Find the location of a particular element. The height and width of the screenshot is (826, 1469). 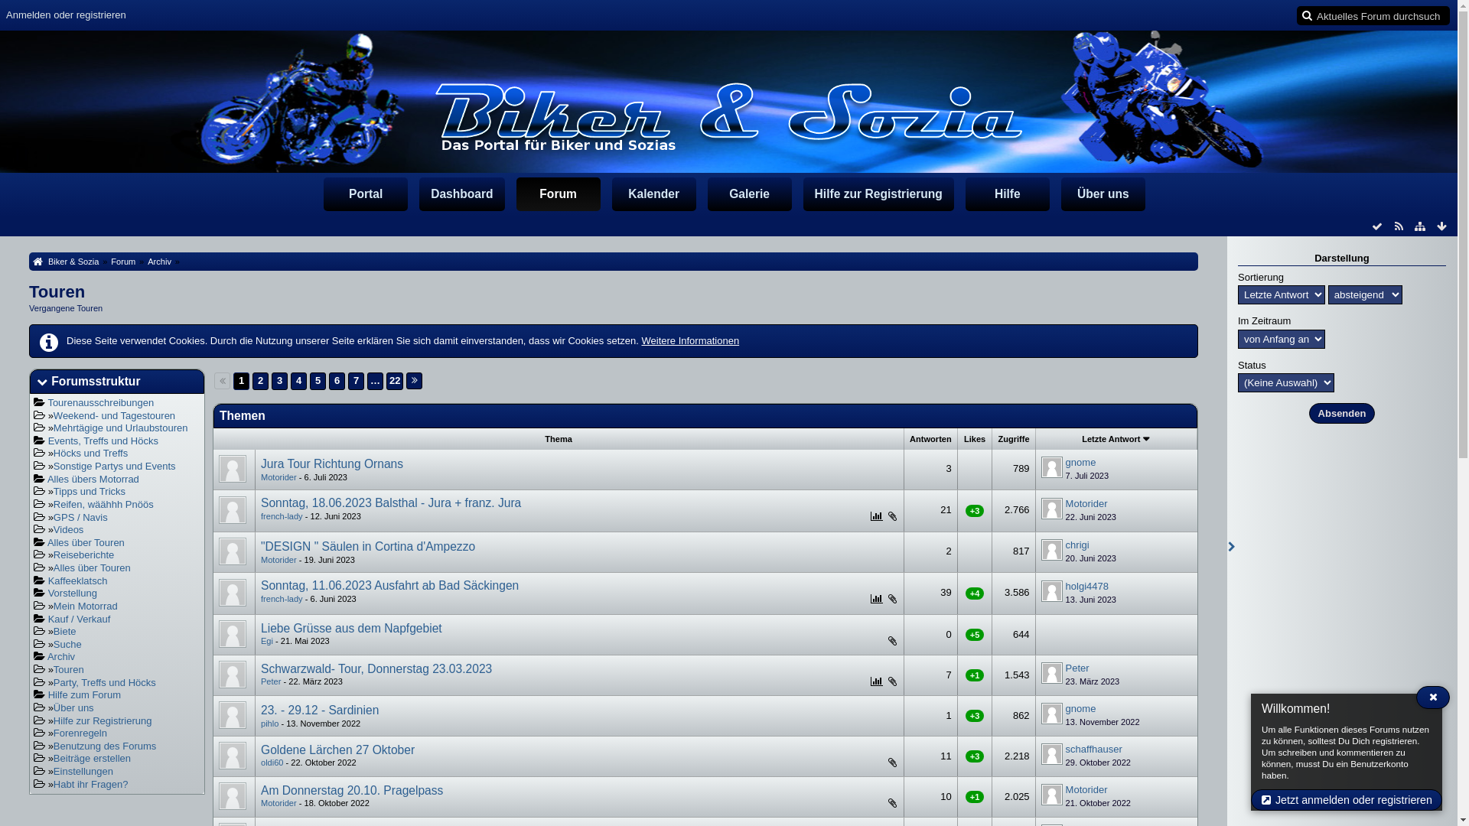

oldi60 is located at coordinates (272, 763).